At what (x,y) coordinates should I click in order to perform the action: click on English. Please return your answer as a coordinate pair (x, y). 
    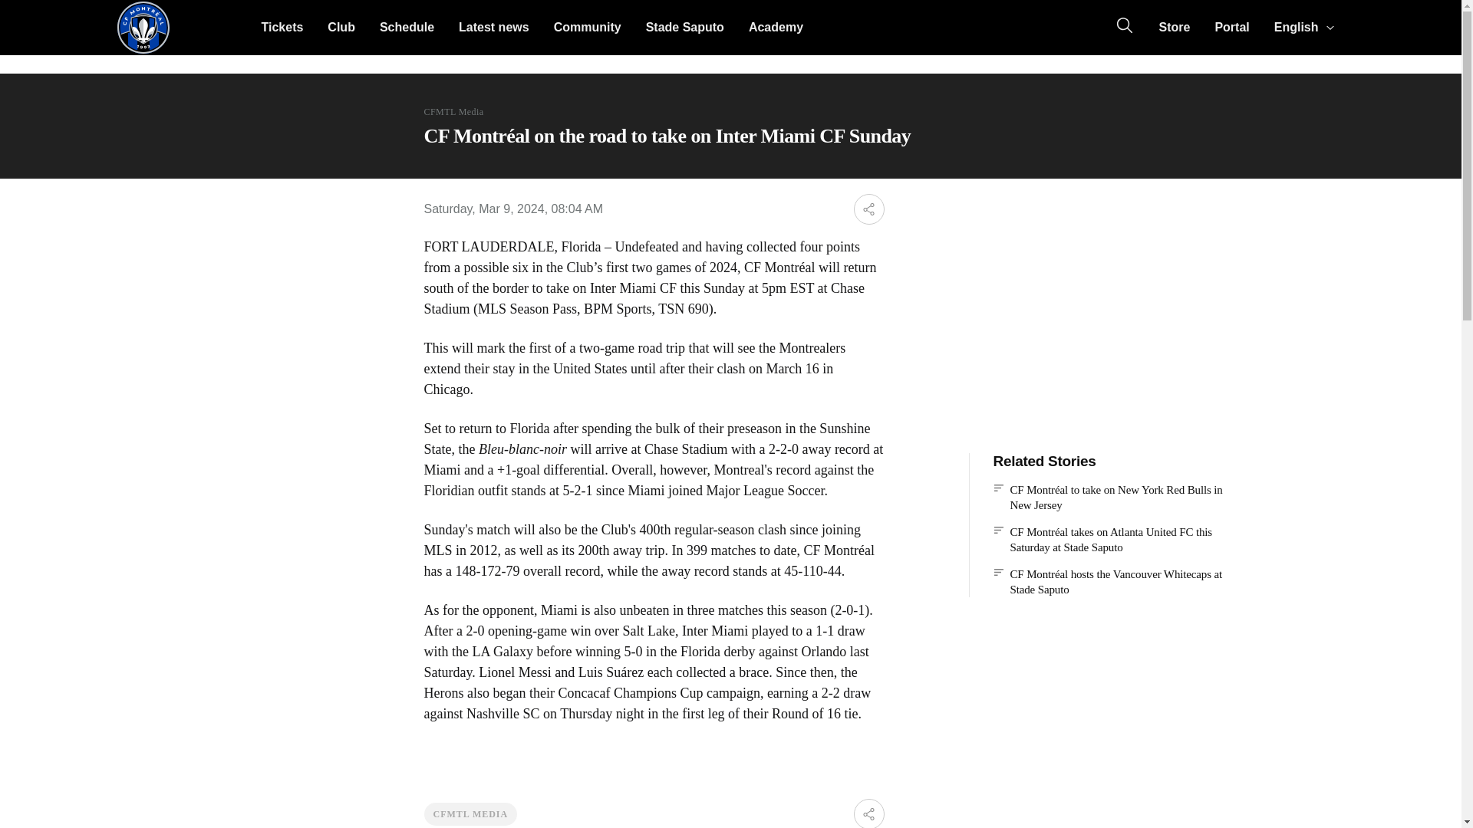
    Looking at the image, I should click on (1303, 28).